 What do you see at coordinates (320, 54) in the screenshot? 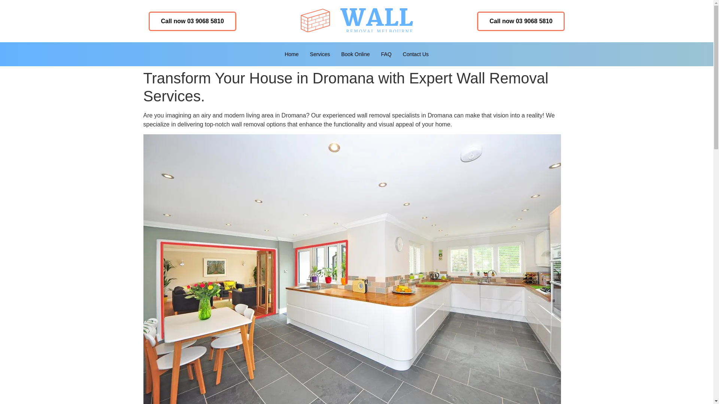
I see `Services` at bounding box center [320, 54].